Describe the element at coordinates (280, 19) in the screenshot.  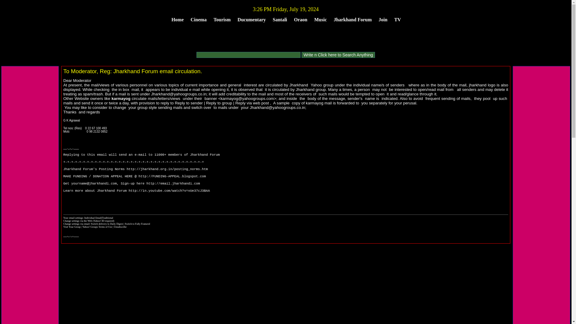
I see `Santali` at that location.